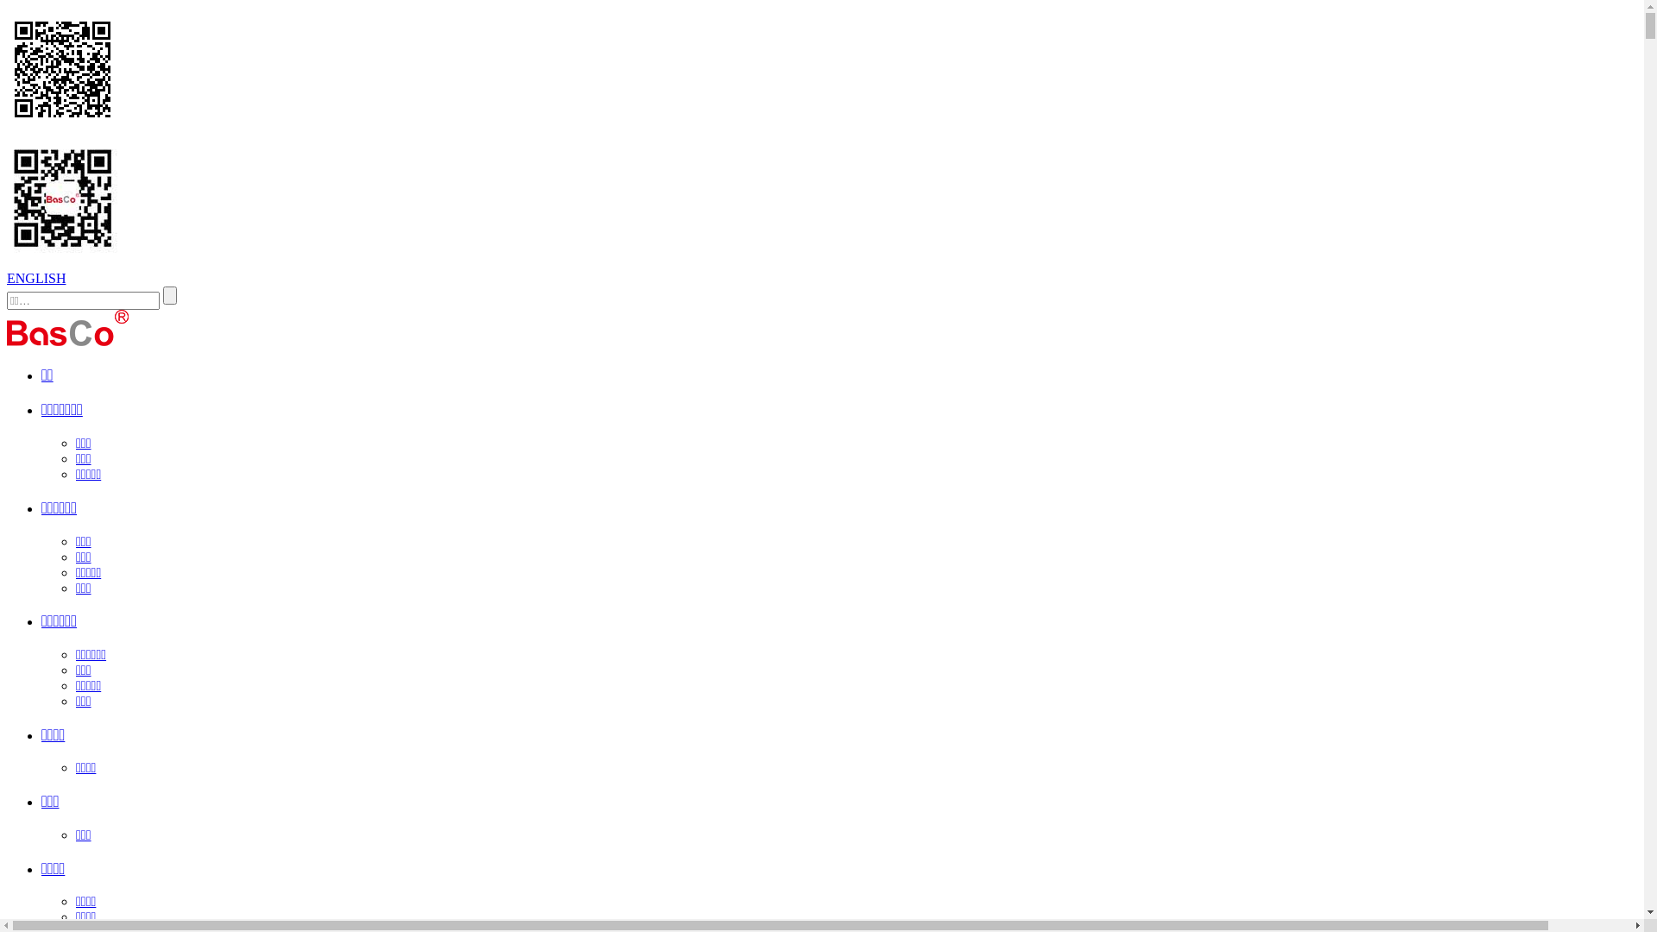 This screenshot has width=1657, height=932. What do you see at coordinates (36, 278) in the screenshot?
I see `ENGLISH` at bounding box center [36, 278].